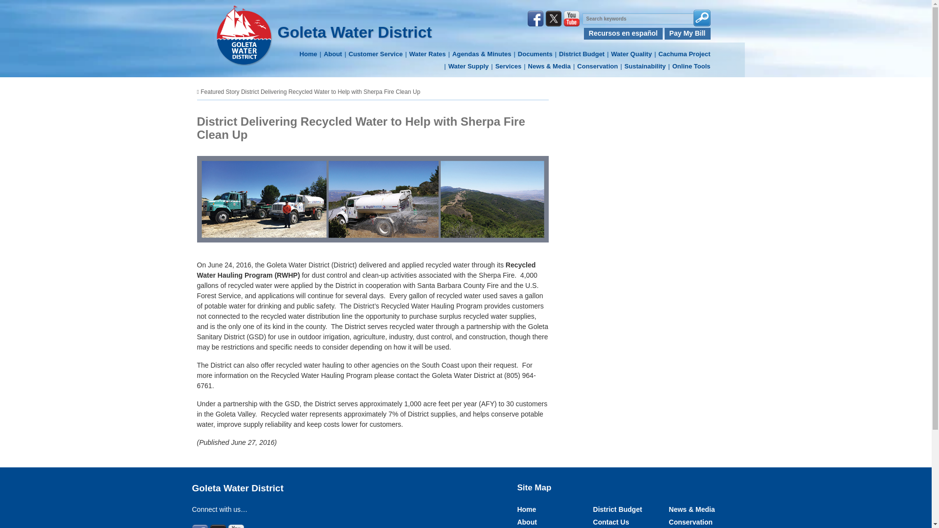 Image resolution: width=939 pixels, height=528 pixels. I want to click on Home, so click(308, 54).